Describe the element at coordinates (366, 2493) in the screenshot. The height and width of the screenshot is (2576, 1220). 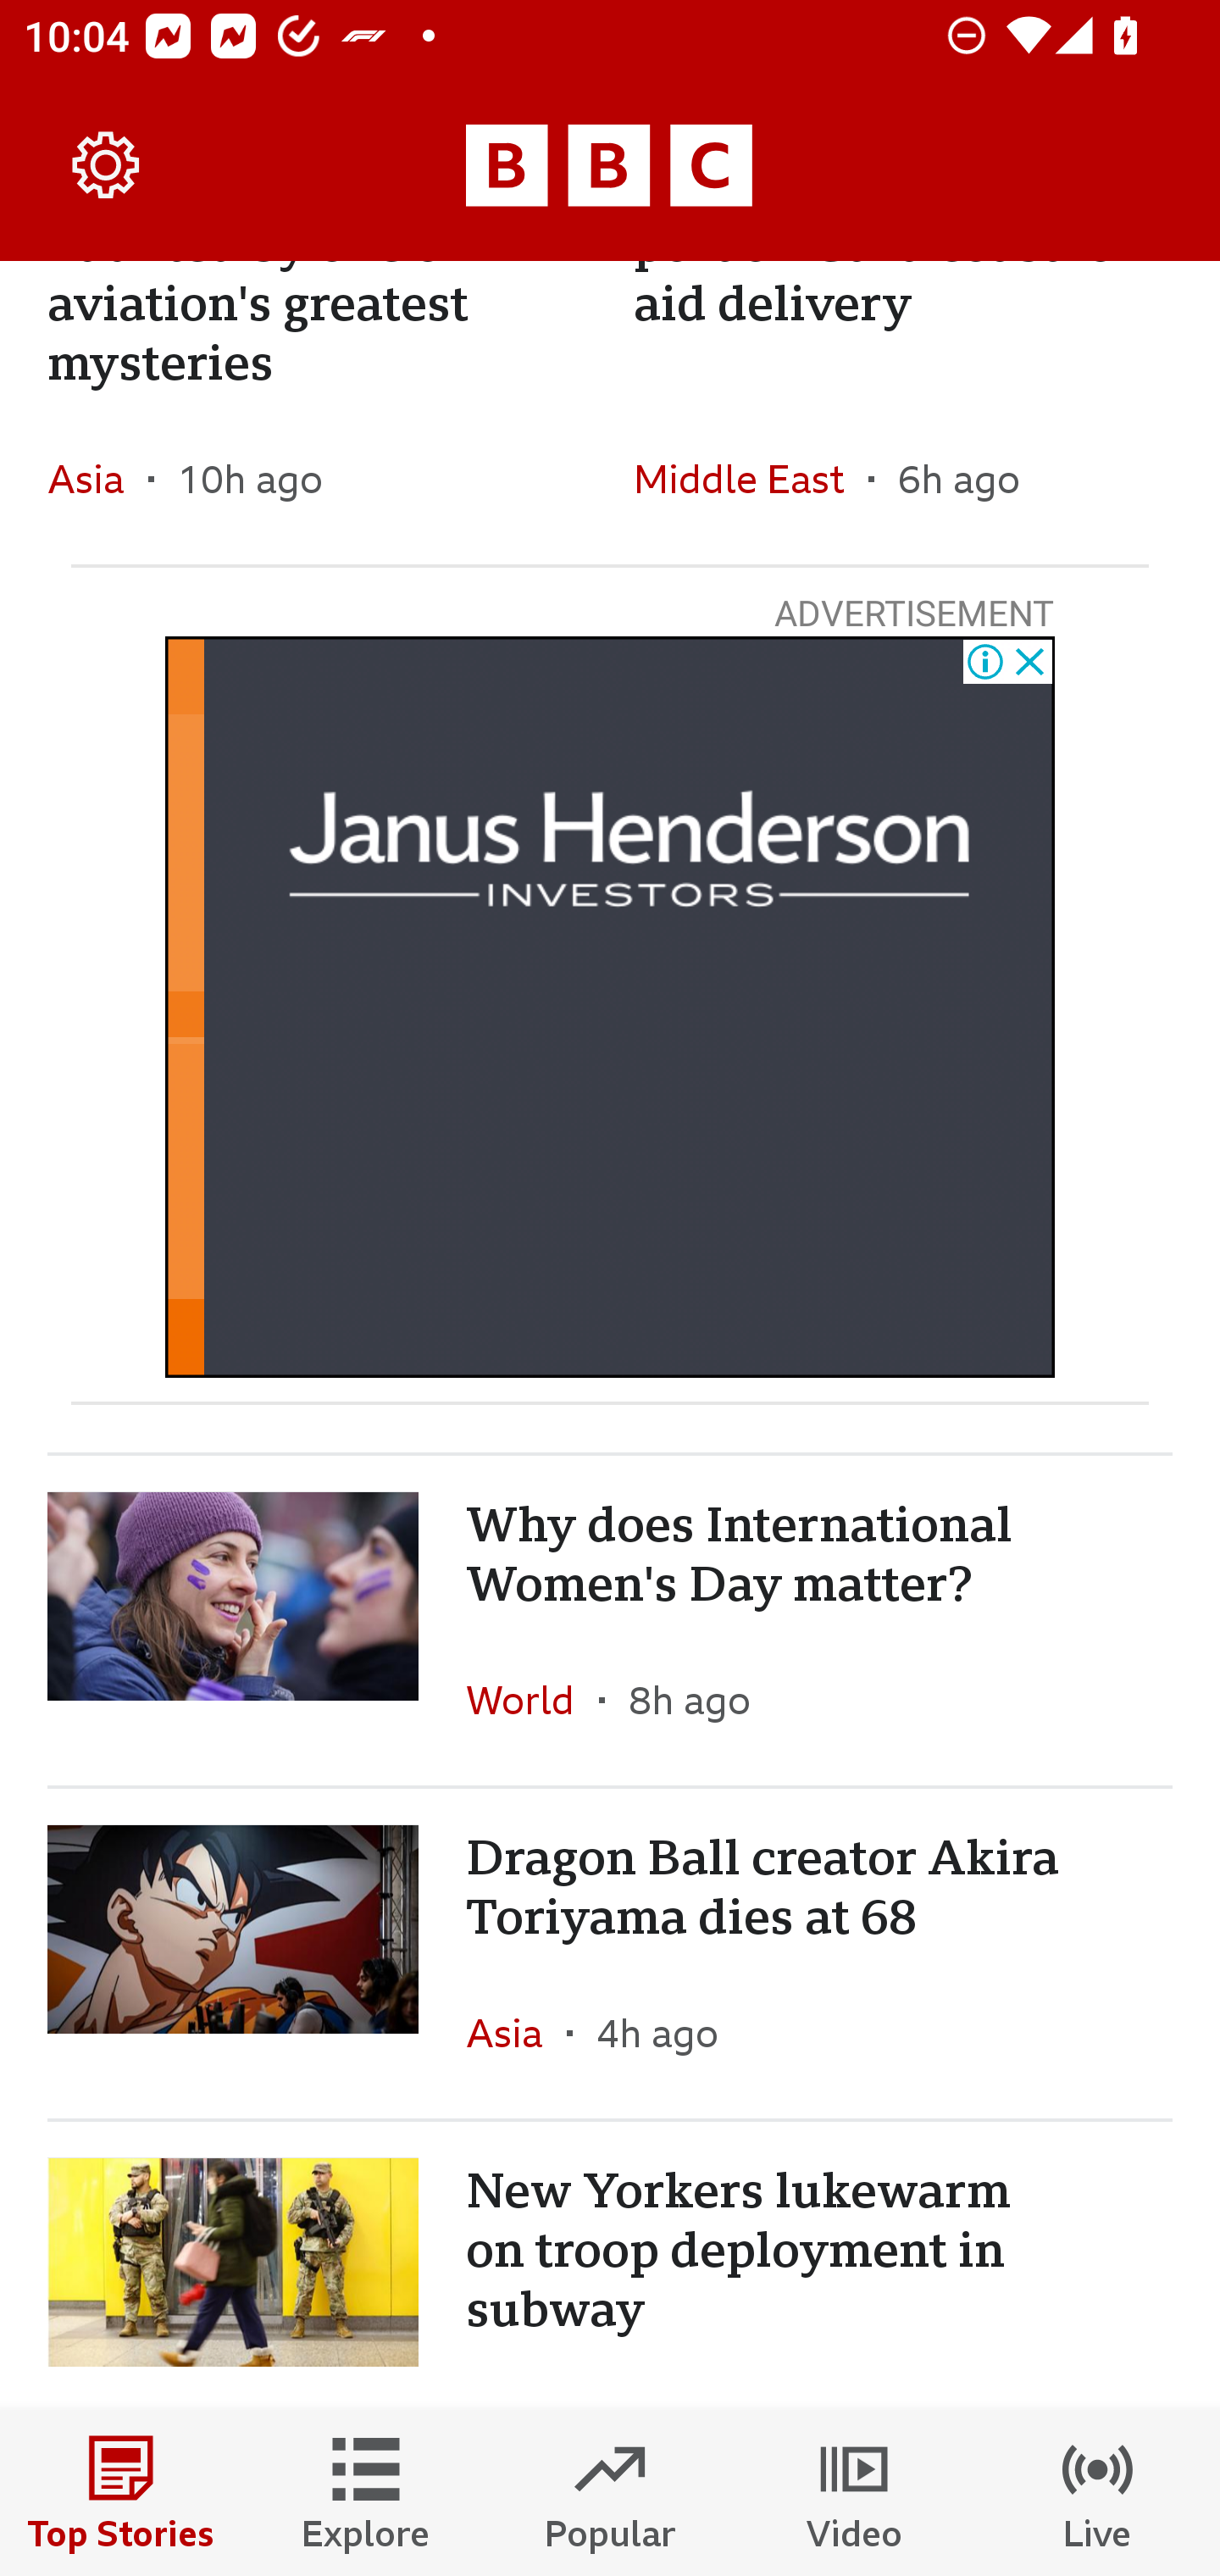
I see `Explore` at that location.